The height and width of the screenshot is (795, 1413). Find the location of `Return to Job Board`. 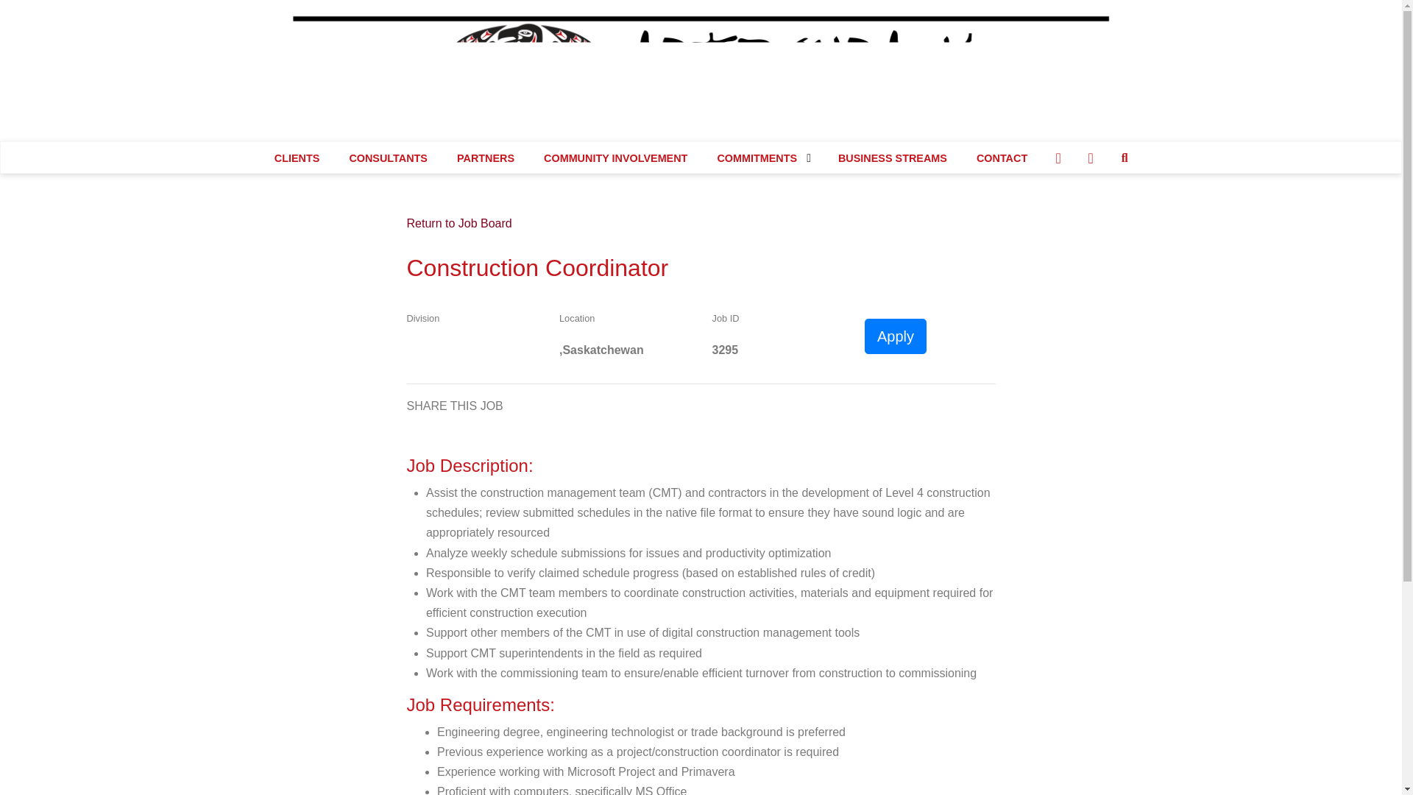

Return to Job Board is located at coordinates (459, 223).